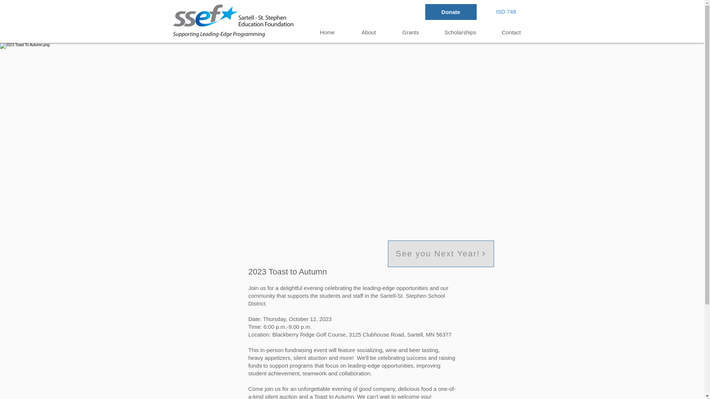 The image size is (710, 399). Describe the element at coordinates (511, 32) in the screenshot. I see `Contact` at that location.